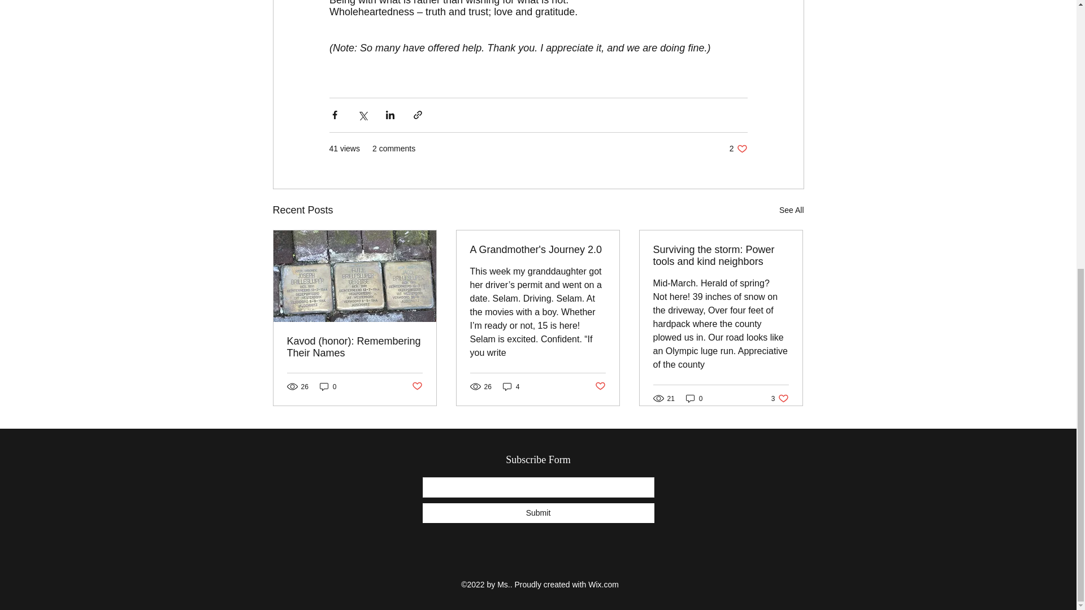  What do you see at coordinates (694, 398) in the screenshot?
I see `4` at bounding box center [694, 398].